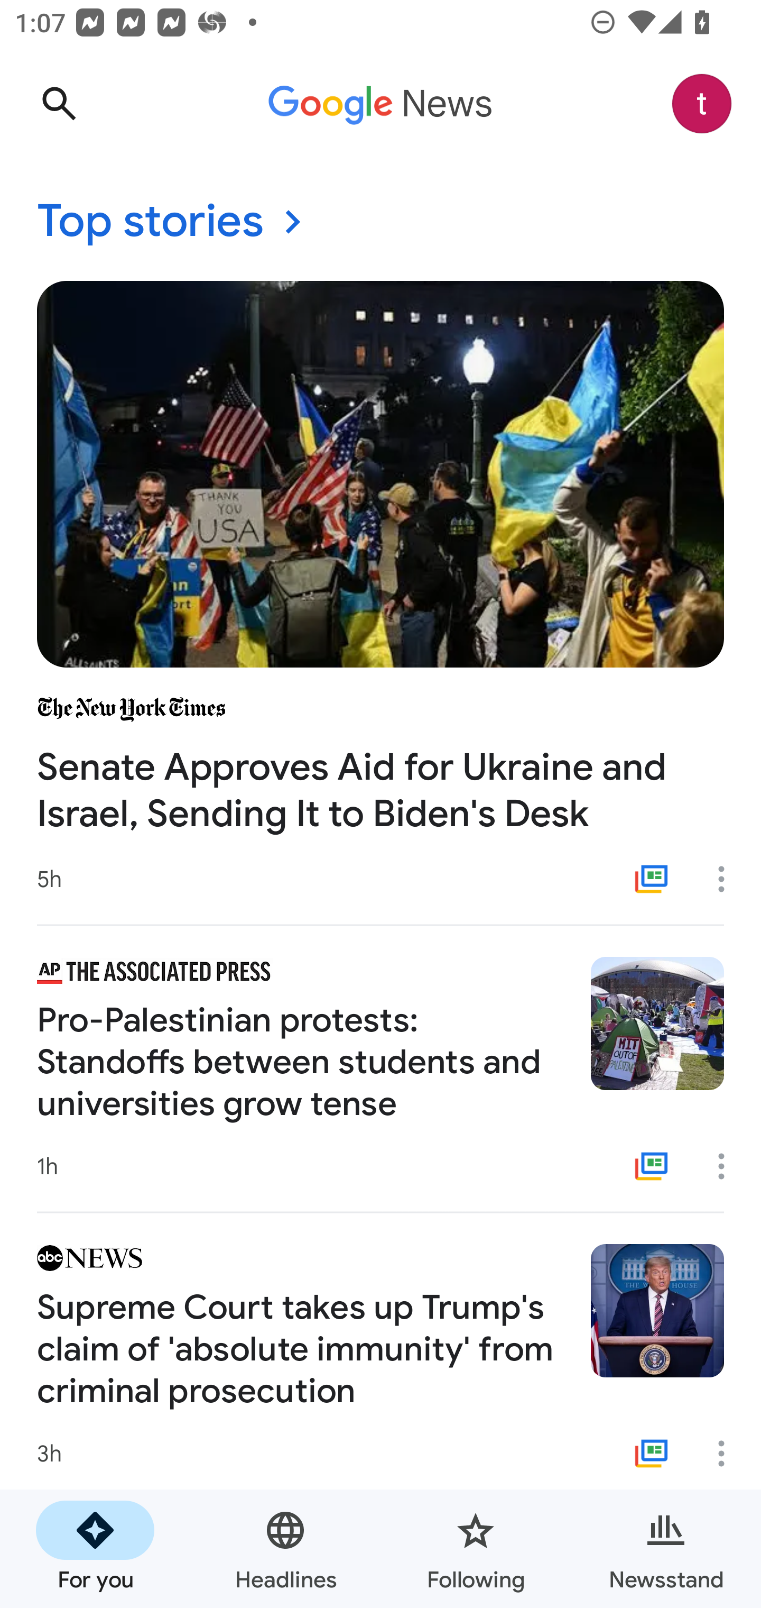 Image resolution: width=761 pixels, height=1608 pixels. I want to click on Newsstand, so click(666, 1549).